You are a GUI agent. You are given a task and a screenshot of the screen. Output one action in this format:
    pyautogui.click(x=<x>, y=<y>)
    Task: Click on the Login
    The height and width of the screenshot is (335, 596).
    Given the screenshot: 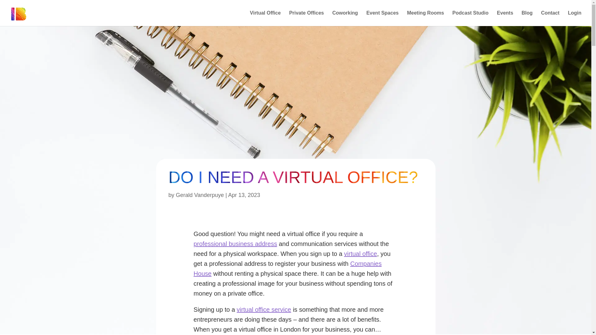 What is the action you would take?
    pyautogui.click(x=575, y=18)
    